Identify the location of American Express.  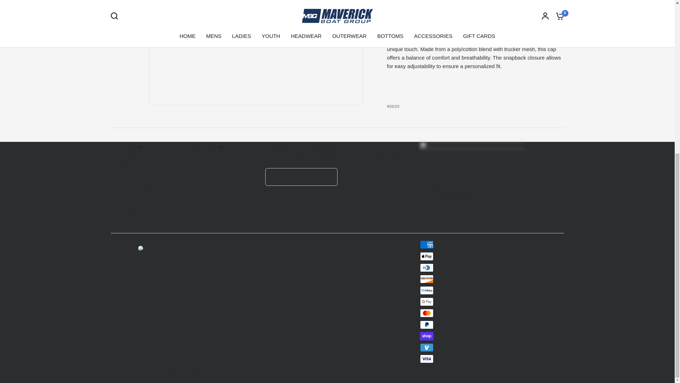
(427, 245).